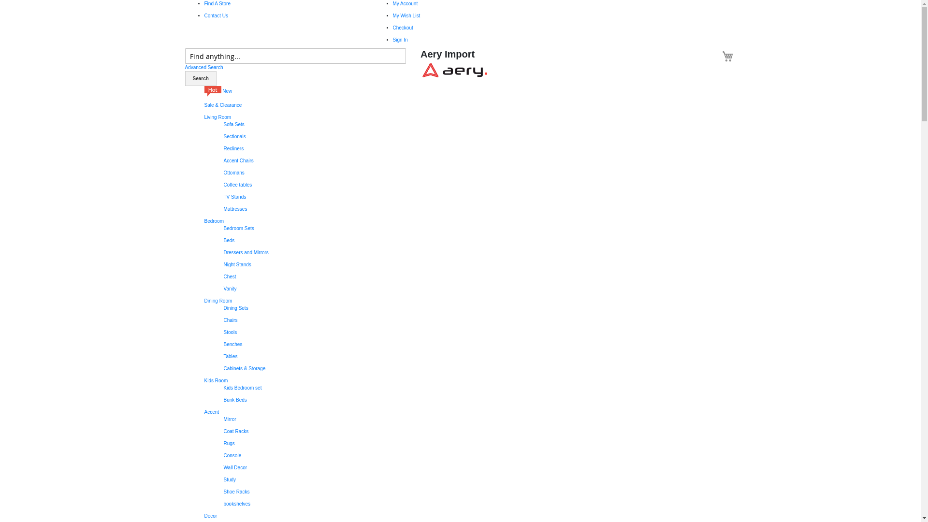 Image resolution: width=928 pixels, height=522 pixels. Describe the element at coordinates (236, 308) in the screenshot. I see `Dining Sets` at that location.